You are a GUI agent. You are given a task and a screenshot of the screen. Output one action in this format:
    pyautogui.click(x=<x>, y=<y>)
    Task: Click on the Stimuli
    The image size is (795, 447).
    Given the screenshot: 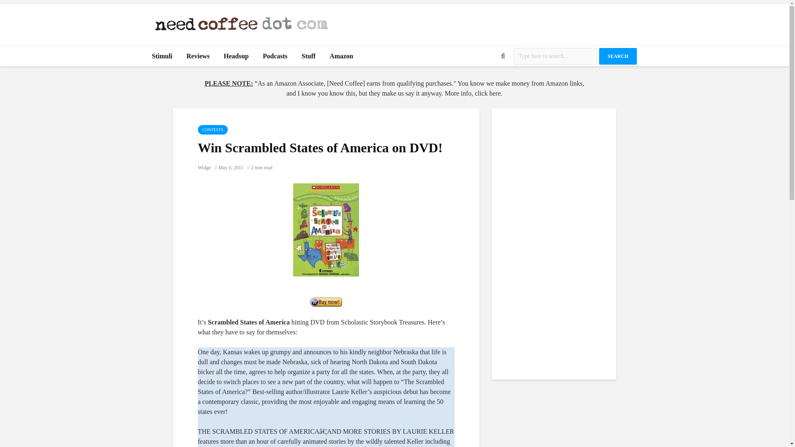 What is the action you would take?
    pyautogui.click(x=162, y=56)
    